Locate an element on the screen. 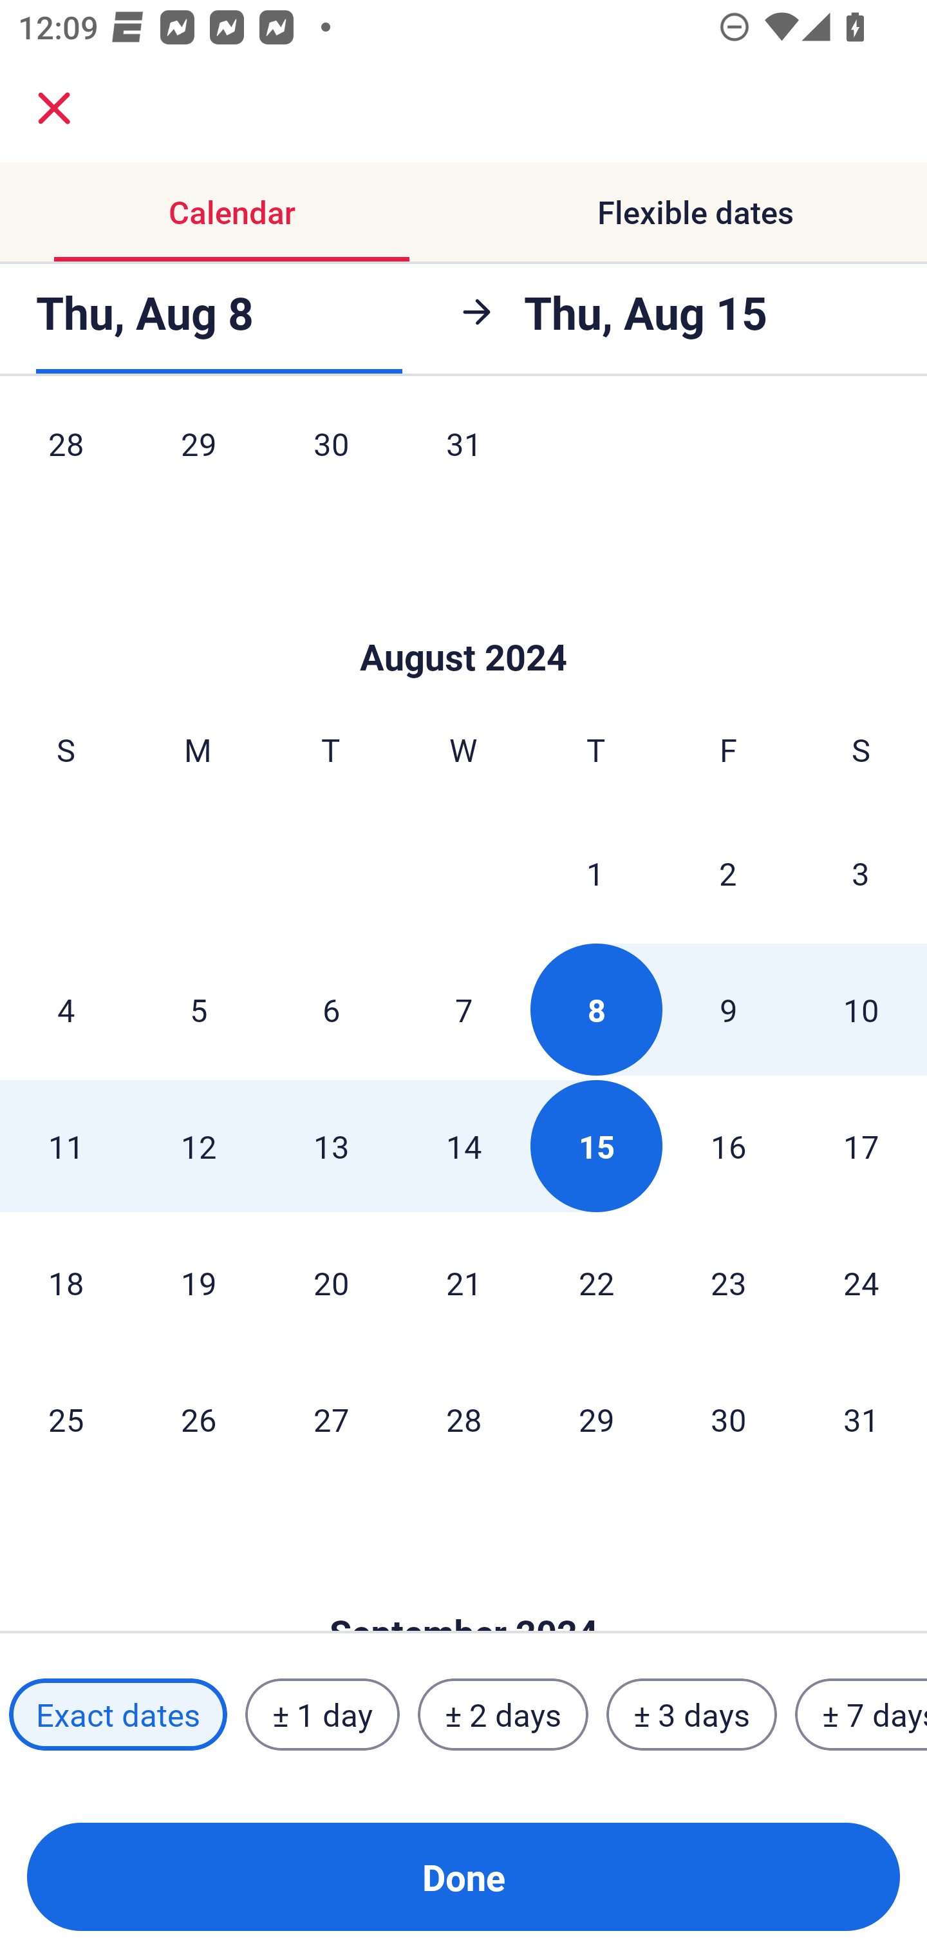 This screenshot has height=1958, width=927. 23 Friday, August 23, 2024 is located at coordinates (729, 1282).